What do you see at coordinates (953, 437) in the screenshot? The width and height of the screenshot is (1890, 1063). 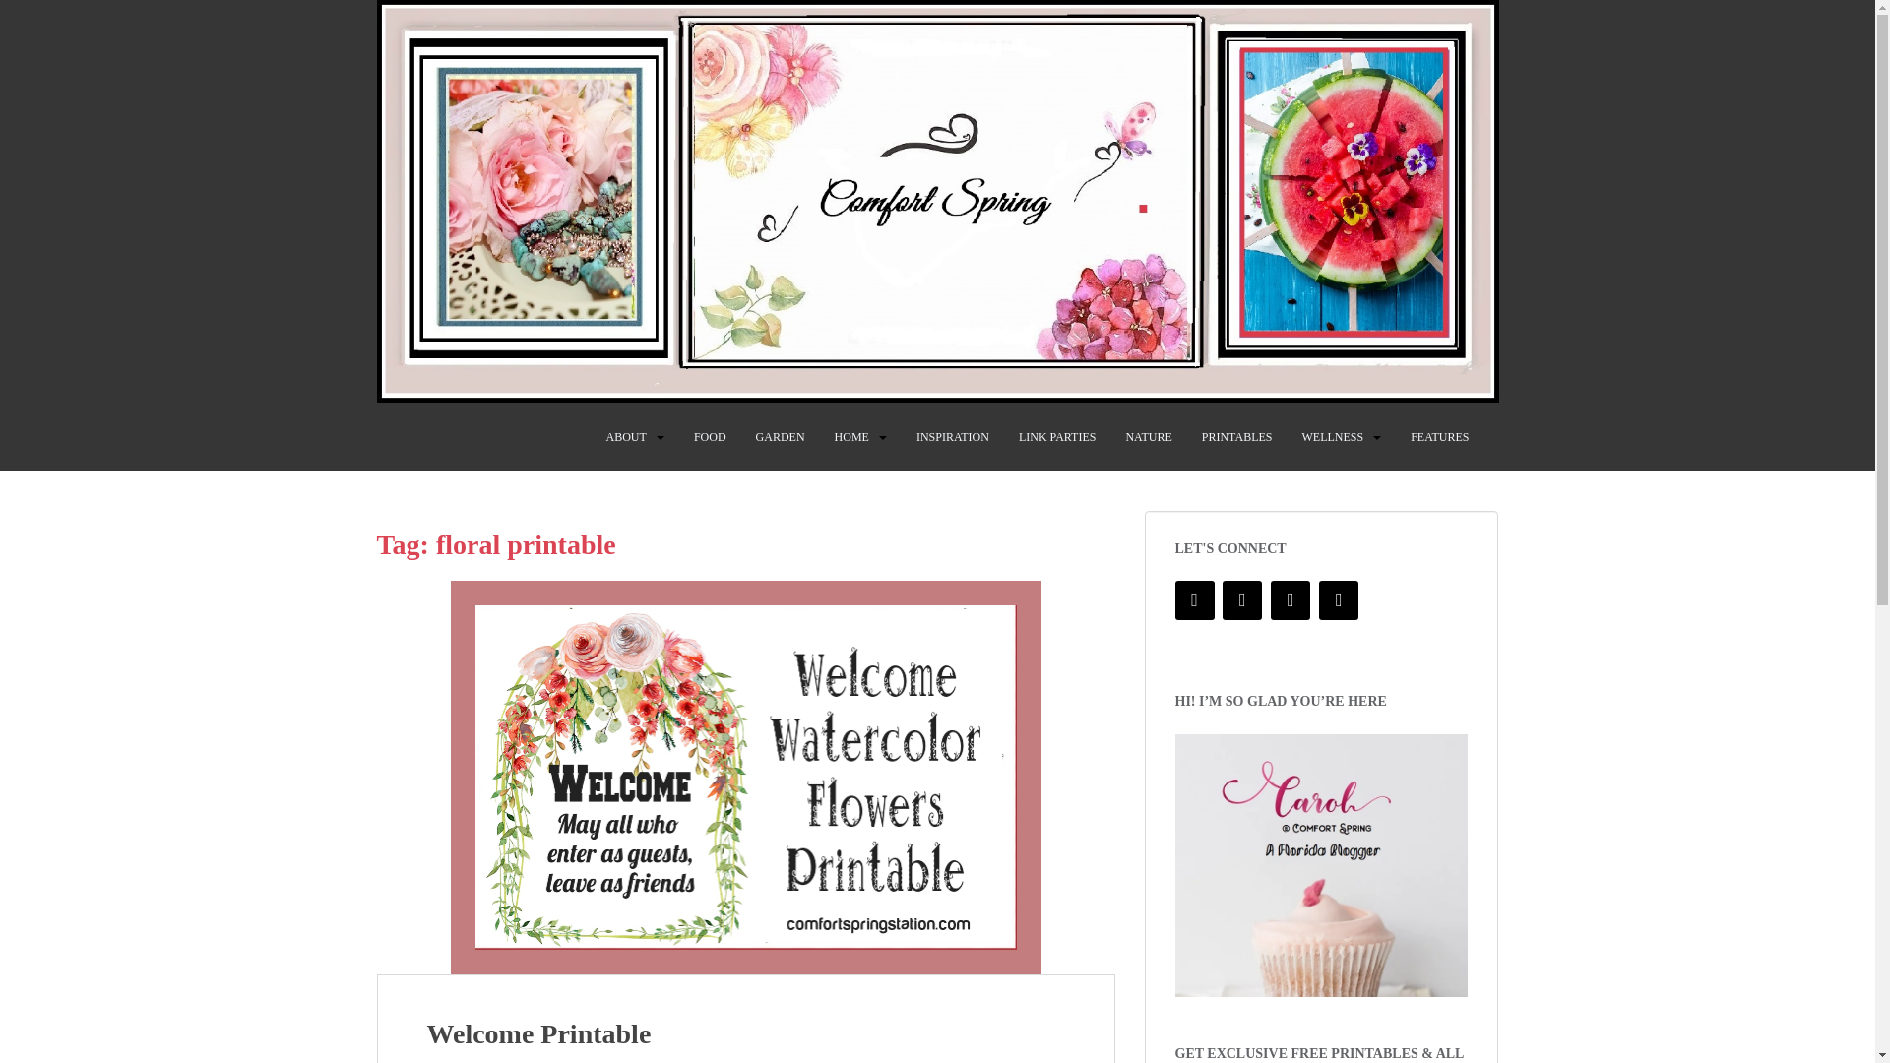 I see `INSPIRATION` at bounding box center [953, 437].